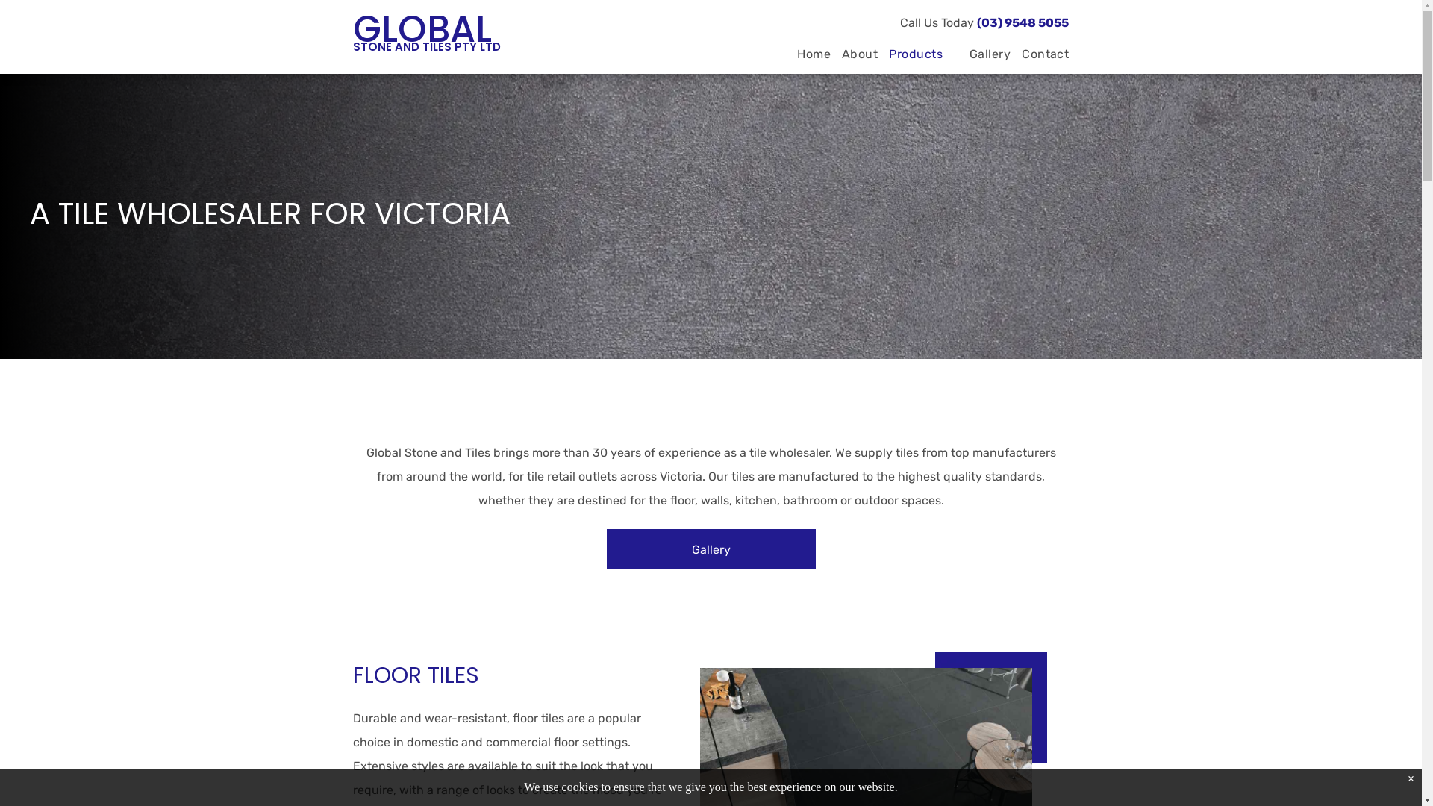 Image resolution: width=1433 pixels, height=806 pixels. What do you see at coordinates (422, 29) in the screenshot?
I see `GLOBAL` at bounding box center [422, 29].